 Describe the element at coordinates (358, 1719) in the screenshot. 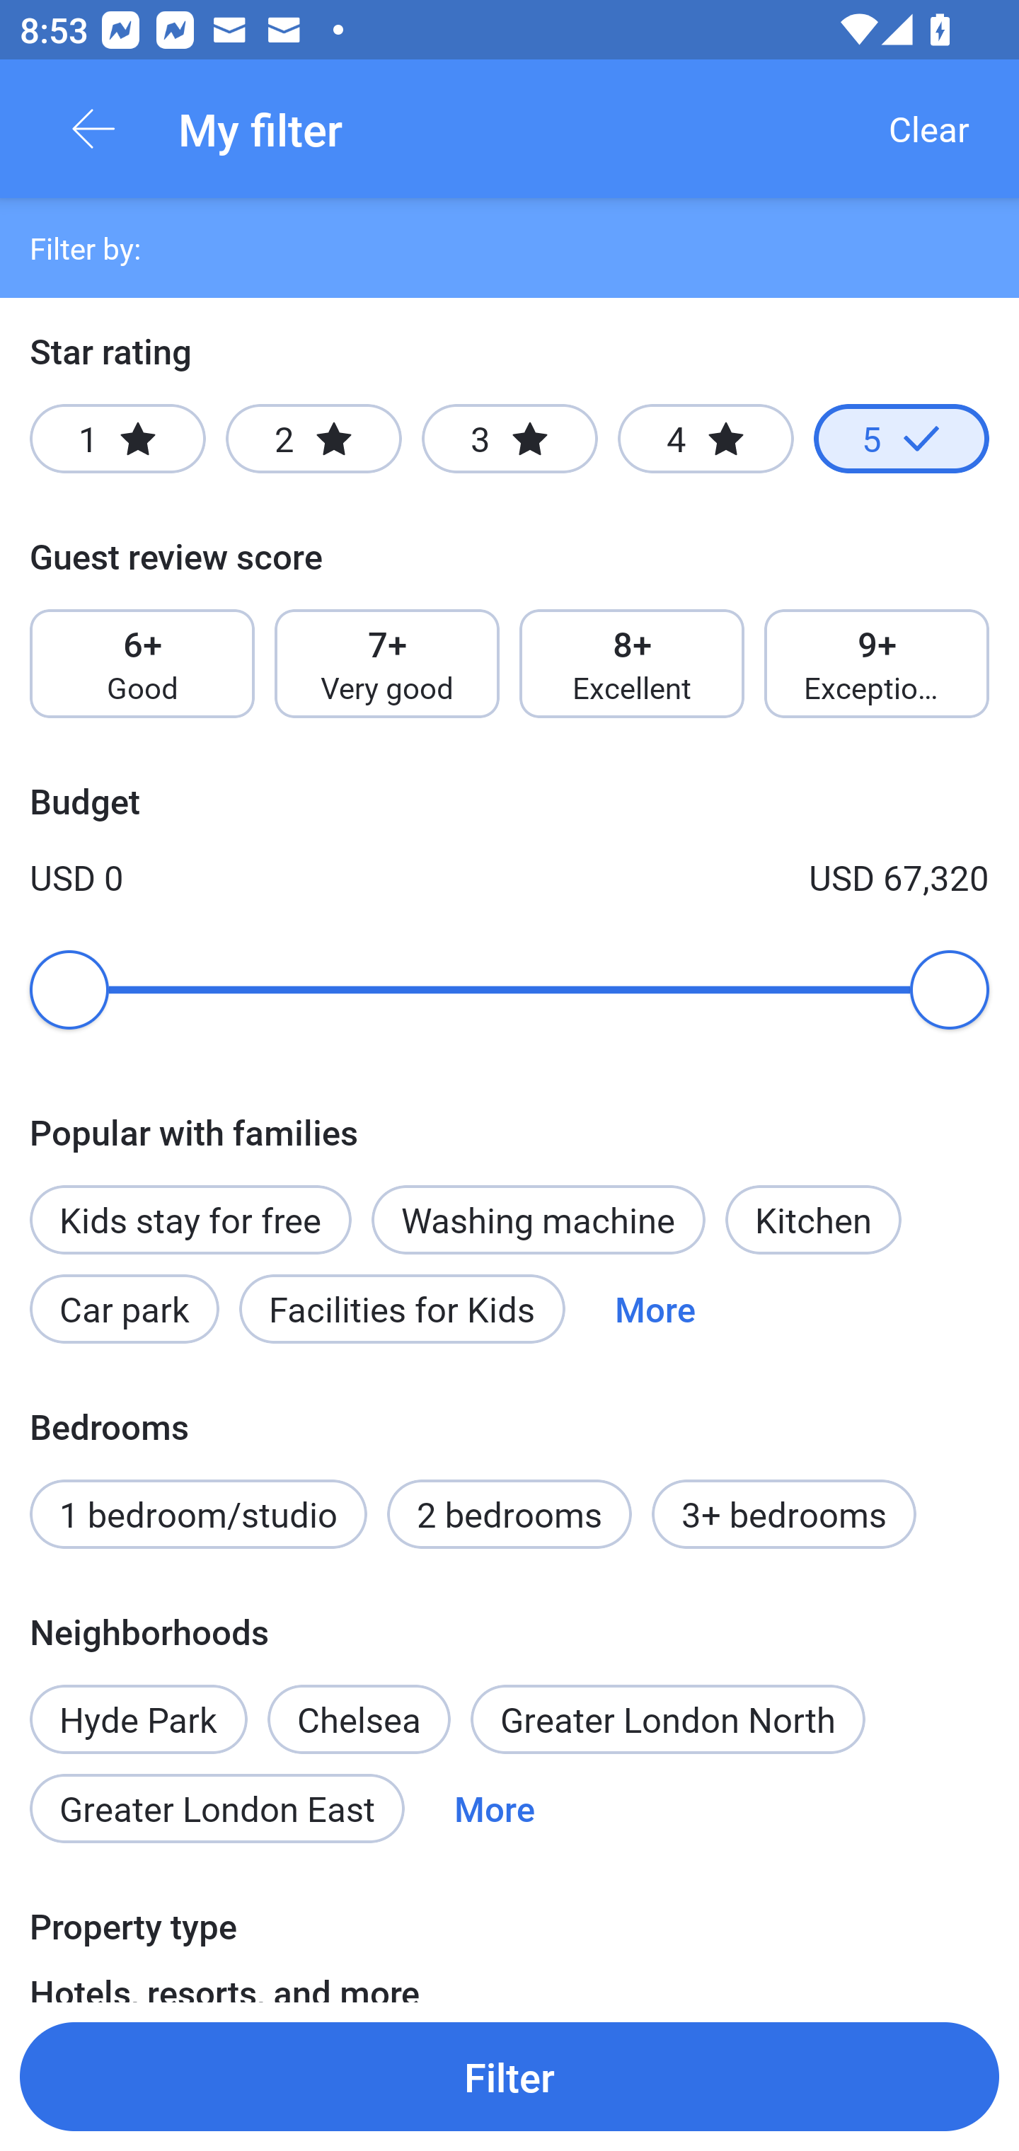

I see `Chelsea` at that location.